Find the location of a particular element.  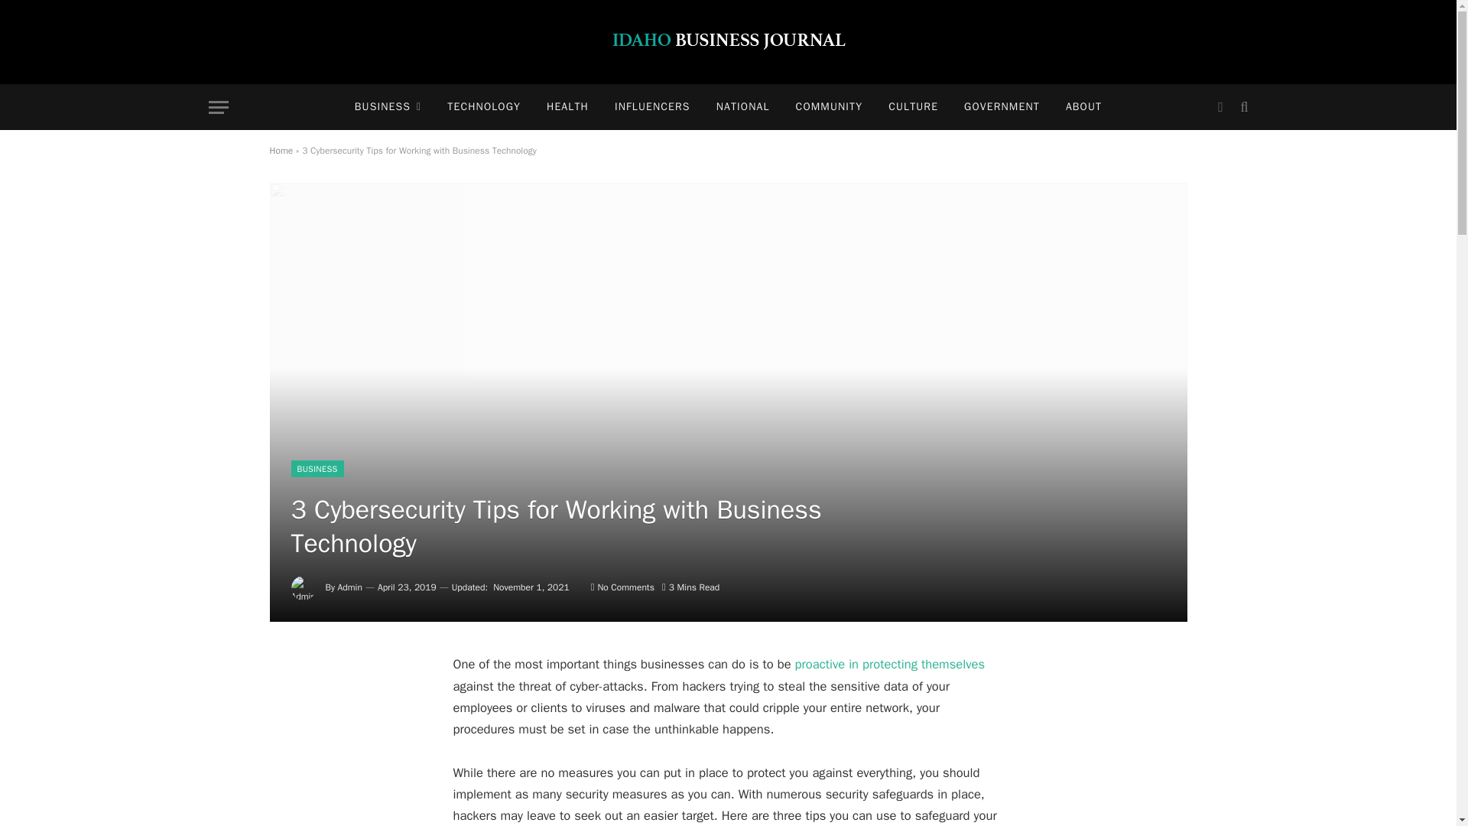

COMMUNITY is located at coordinates (829, 107).